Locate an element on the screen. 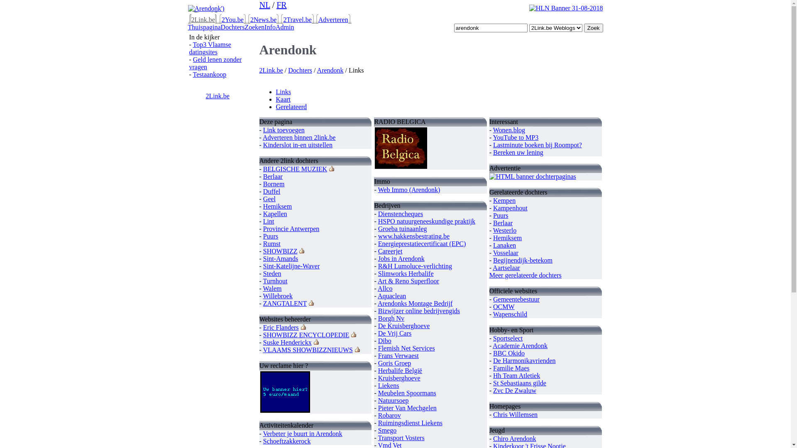  Arendonks Montage Bedrijf is located at coordinates (415, 304).